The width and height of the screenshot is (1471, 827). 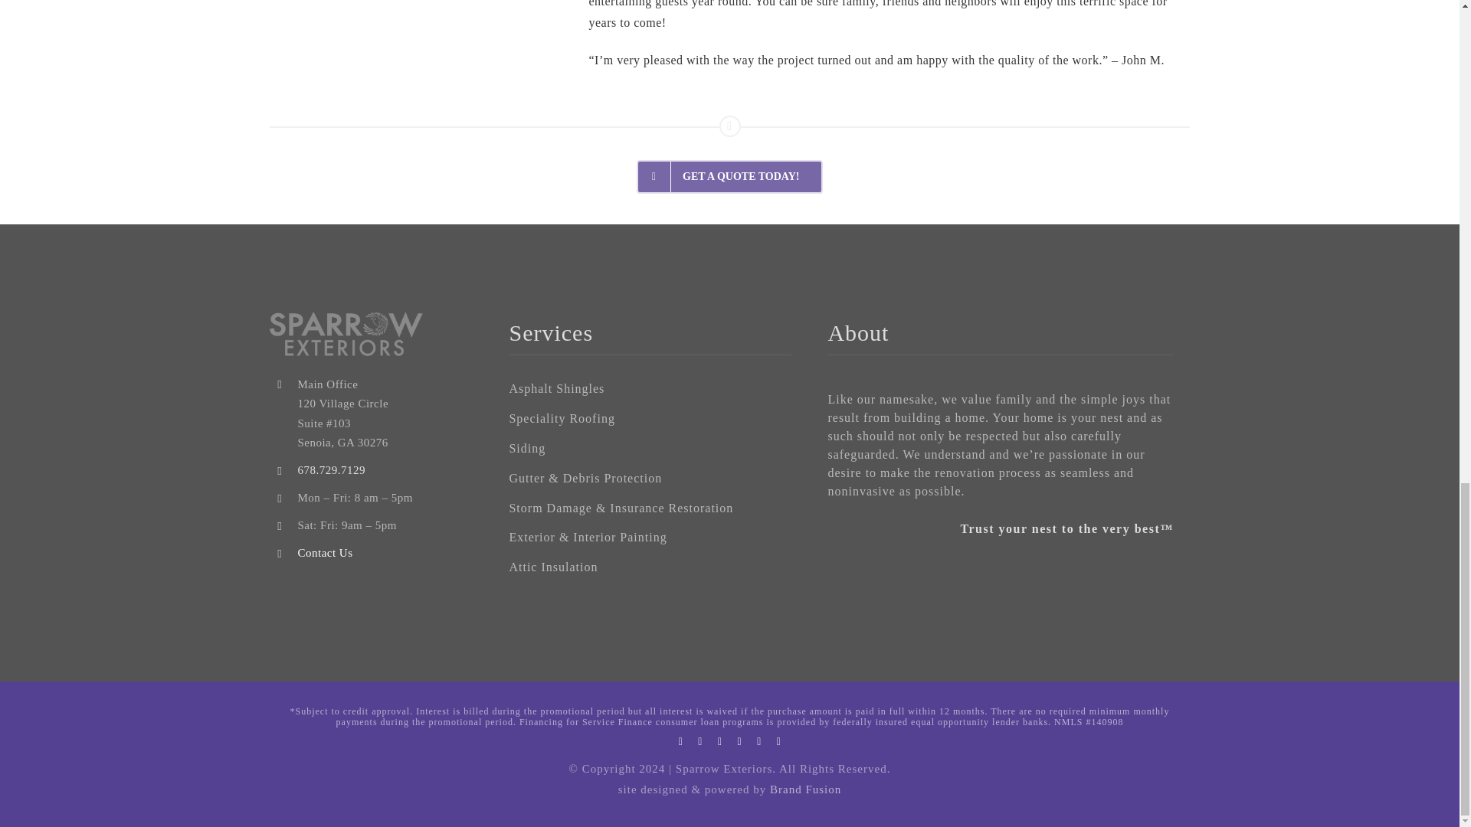 What do you see at coordinates (650, 567) in the screenshot?
I see `Attic Insulation` at bounding box center [650, 567].